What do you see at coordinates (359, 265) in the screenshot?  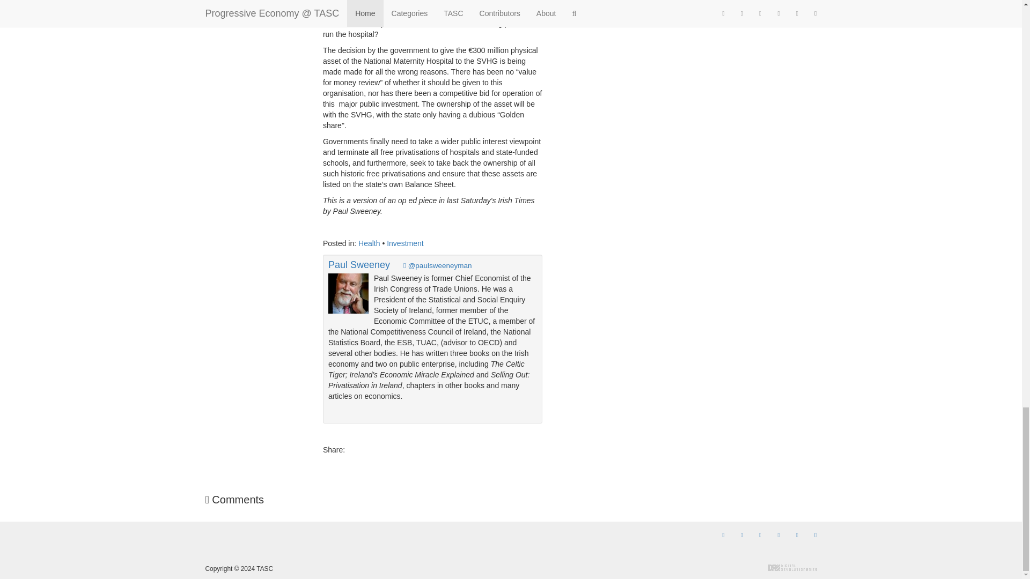 I see `Paul Sweeney` at bounding box center [359, 265].